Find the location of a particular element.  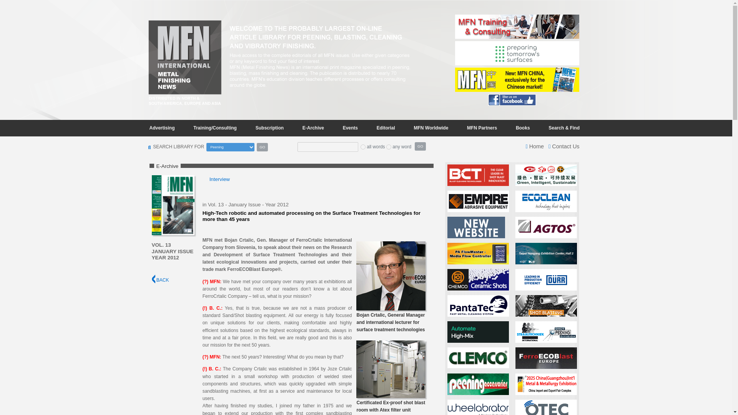

AND is located at coordinates (363, 147).